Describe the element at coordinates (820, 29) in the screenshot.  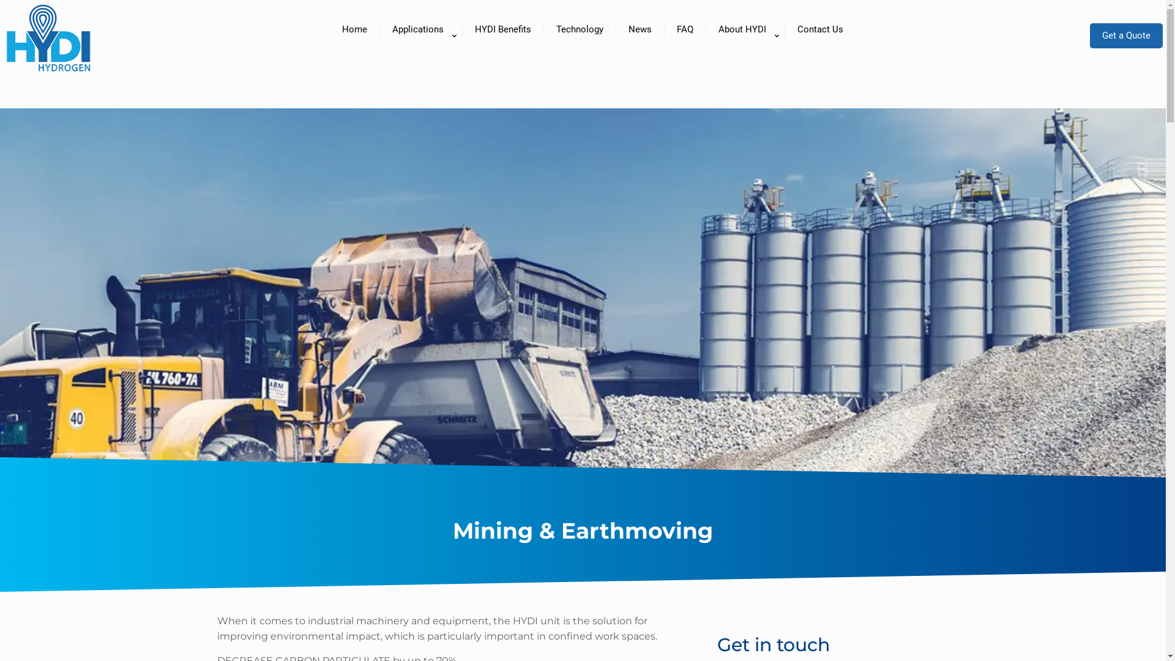
I see `Contact Us` at that location.